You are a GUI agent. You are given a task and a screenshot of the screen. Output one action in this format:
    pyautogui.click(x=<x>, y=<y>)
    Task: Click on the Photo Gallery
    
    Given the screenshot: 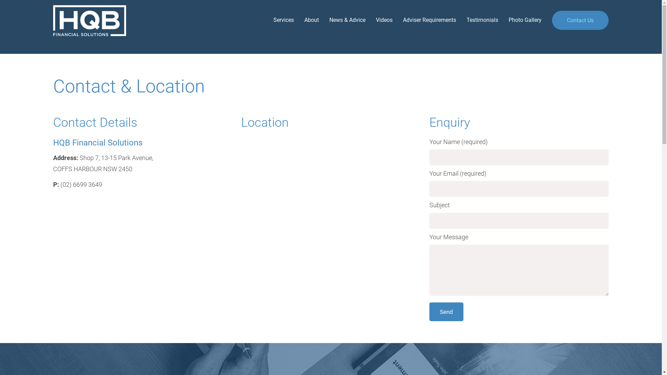 What is the action you would take?
    pyautogui.click(x=520, y=20)
    